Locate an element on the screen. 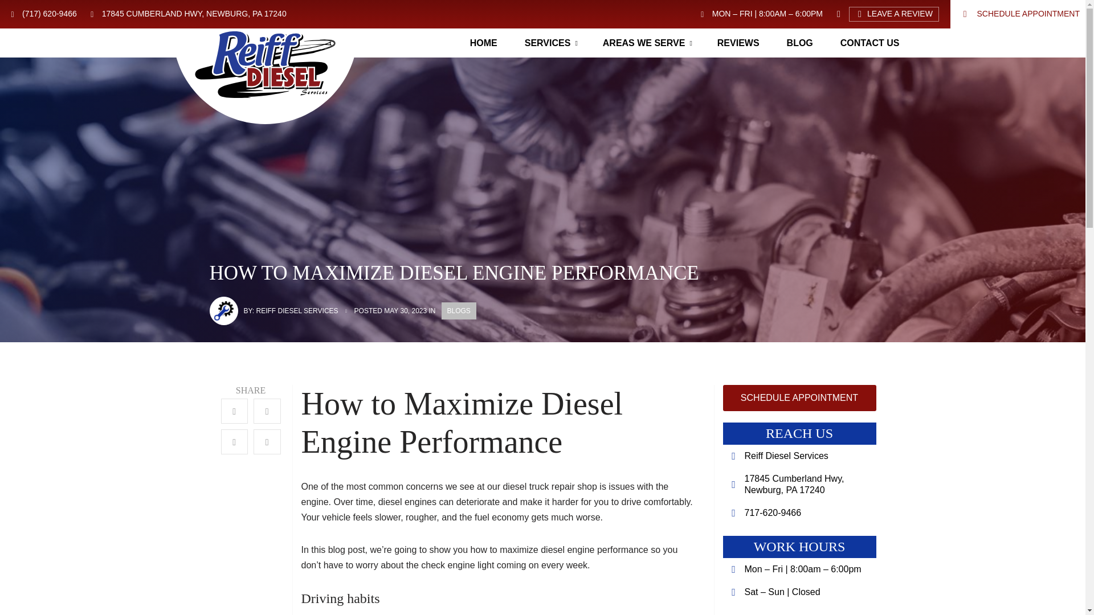 The width and height of the screenshot is (1094, 615). Share on twitter is located at coordinates (267, 411).